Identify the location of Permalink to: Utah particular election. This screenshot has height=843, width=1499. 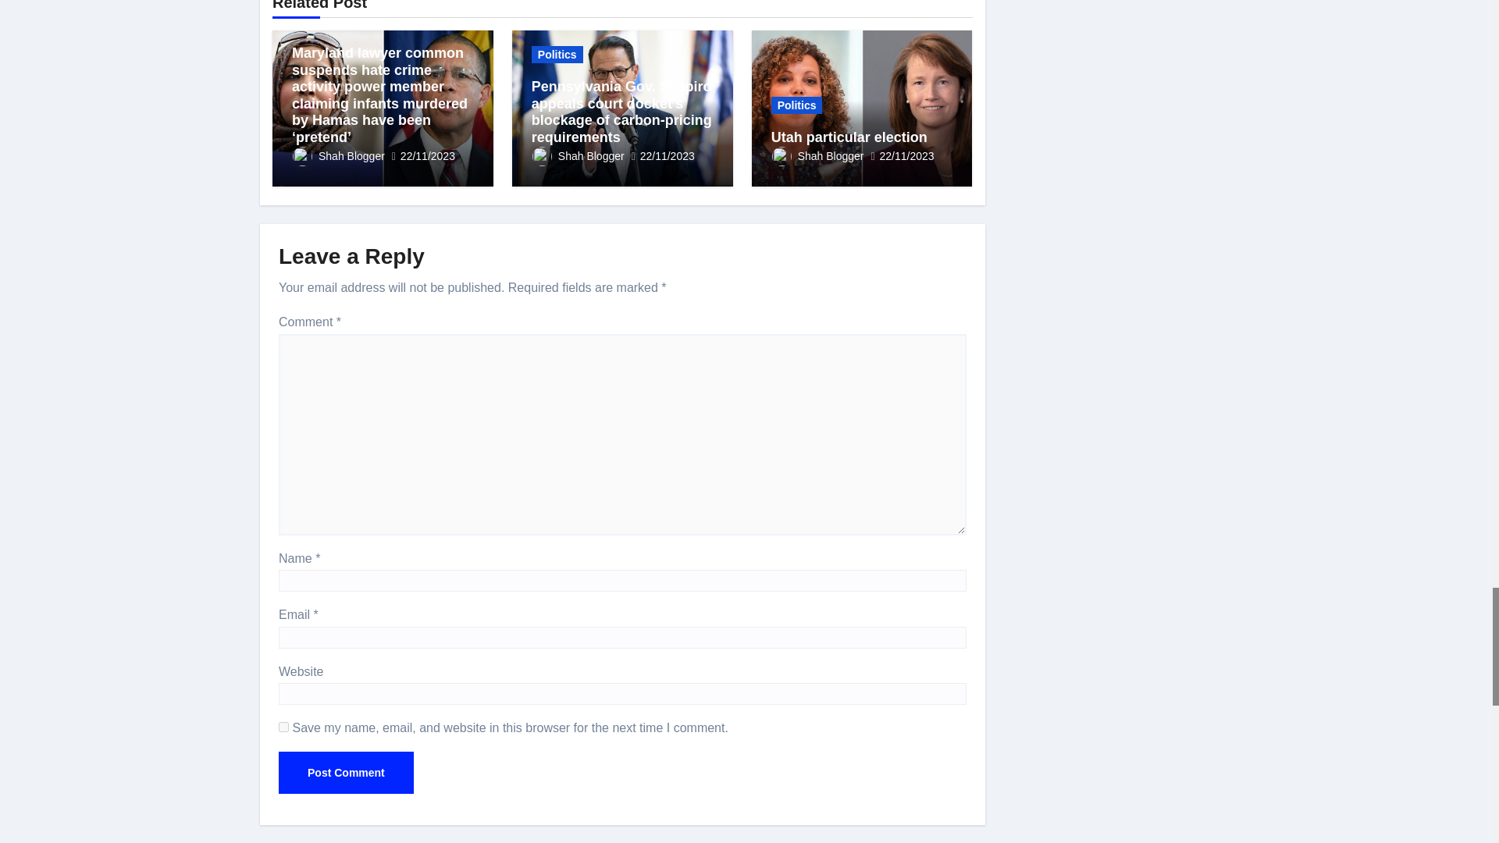
(849, 137).